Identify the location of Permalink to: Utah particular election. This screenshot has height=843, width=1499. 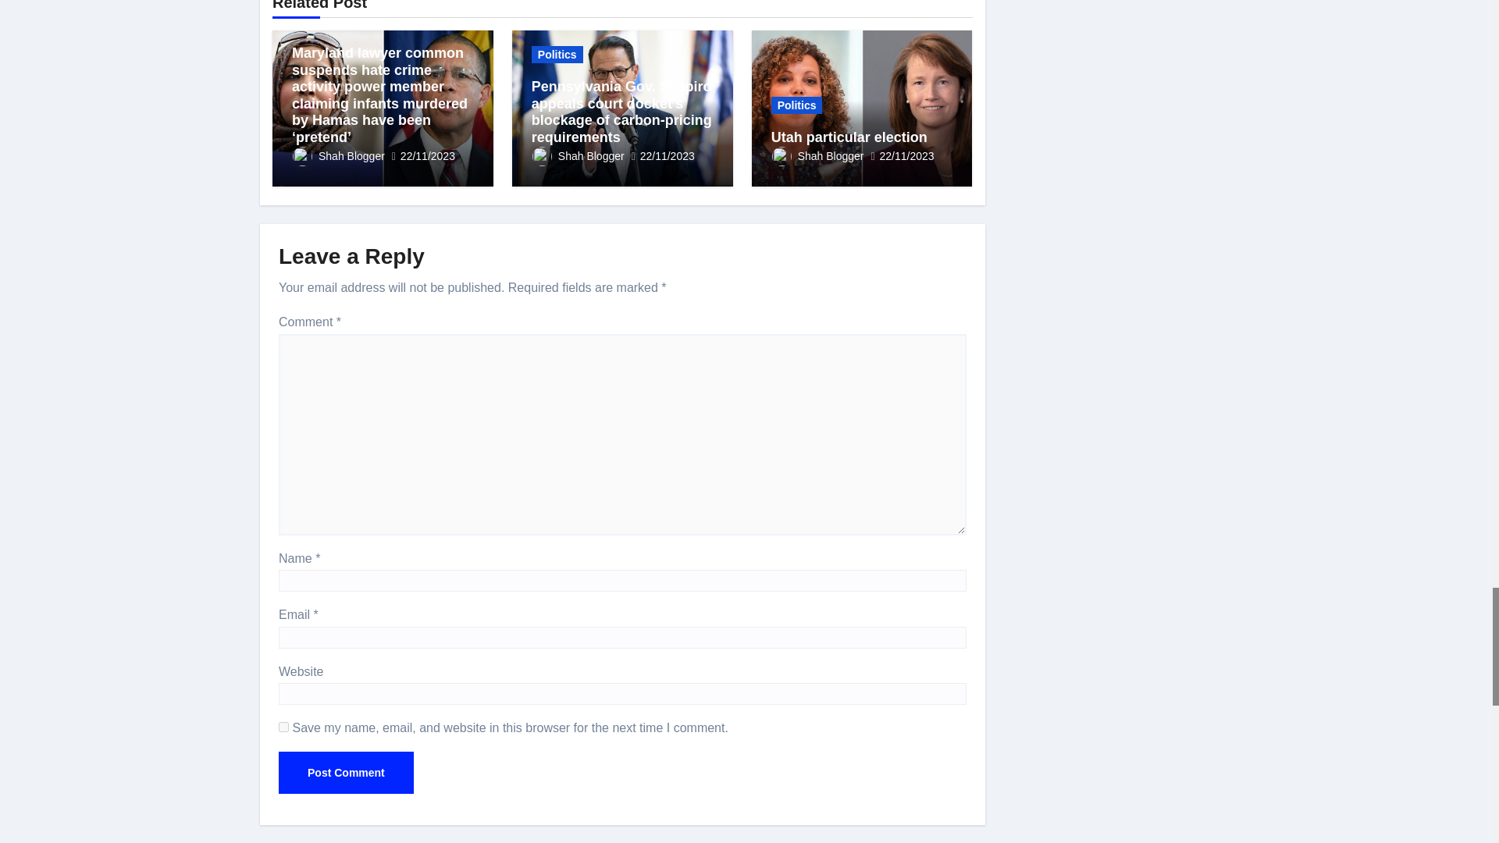
(849, 137).